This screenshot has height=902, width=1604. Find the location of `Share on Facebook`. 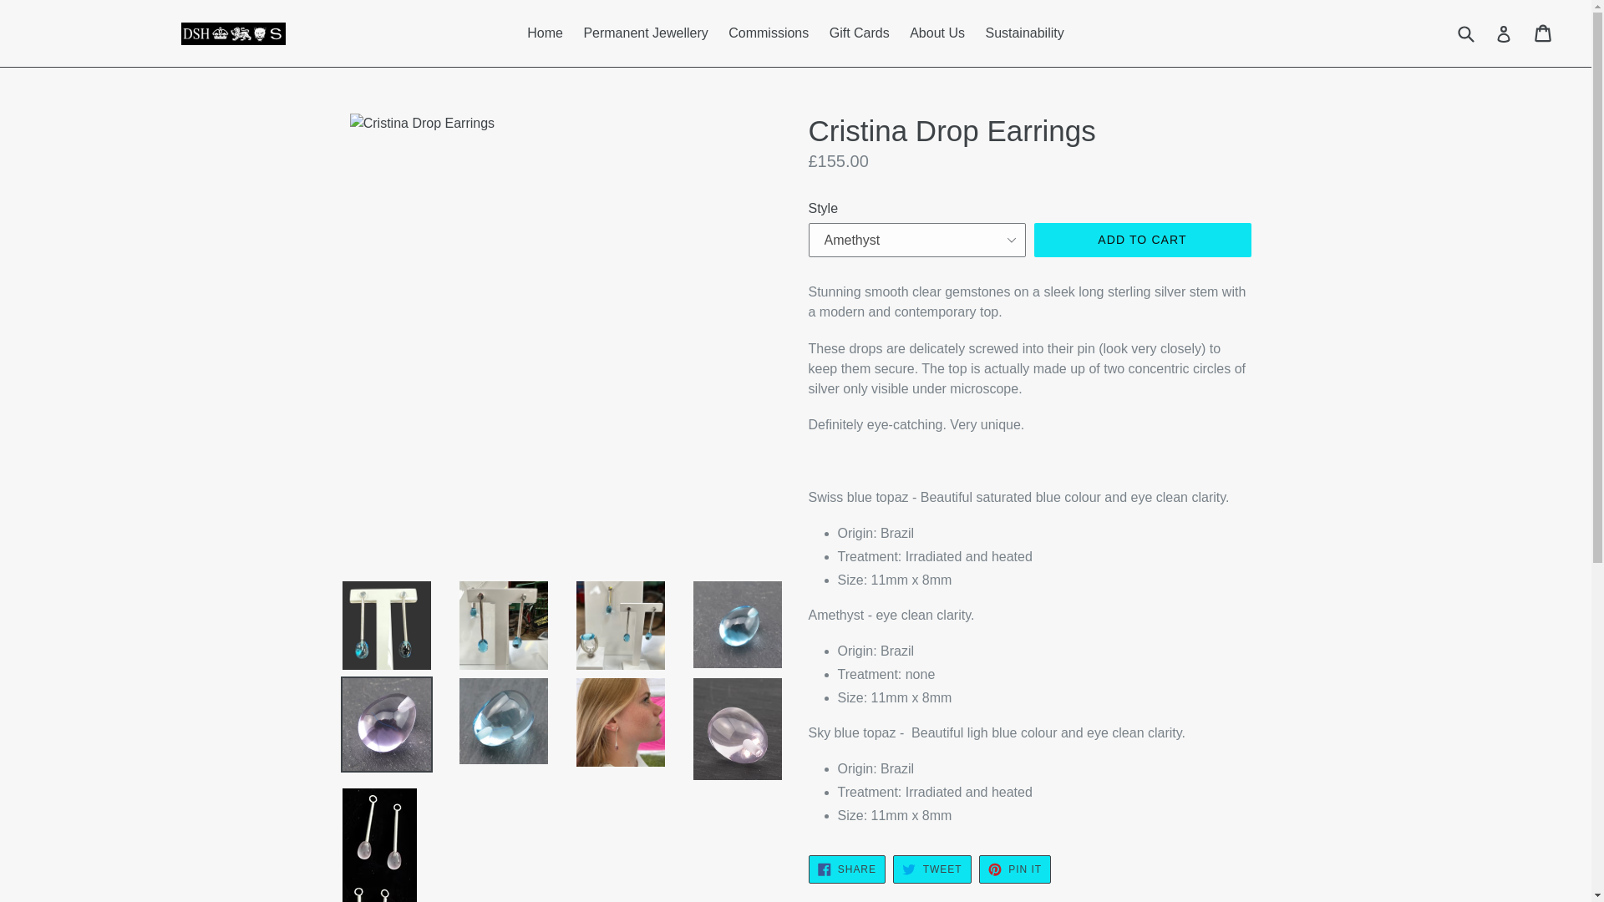

Share on Facebook is located at coordinates (846, 869).